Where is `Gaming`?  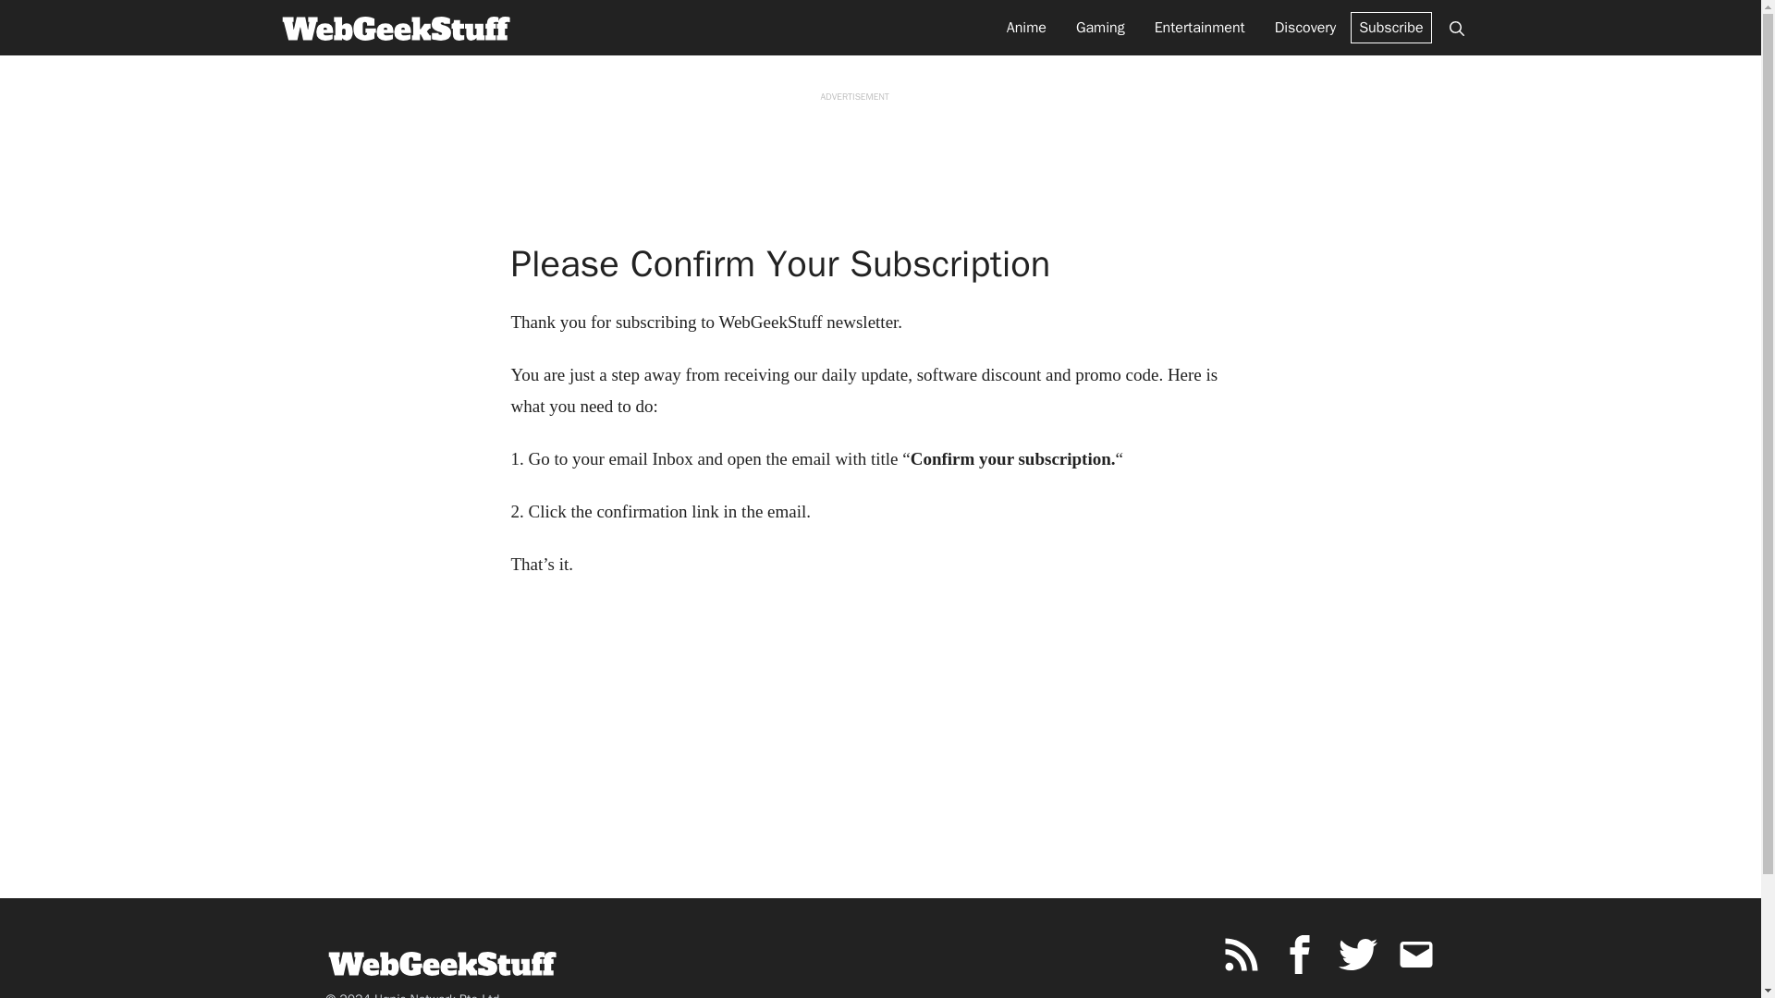
Gaming is located at coordinates (1100, 28).